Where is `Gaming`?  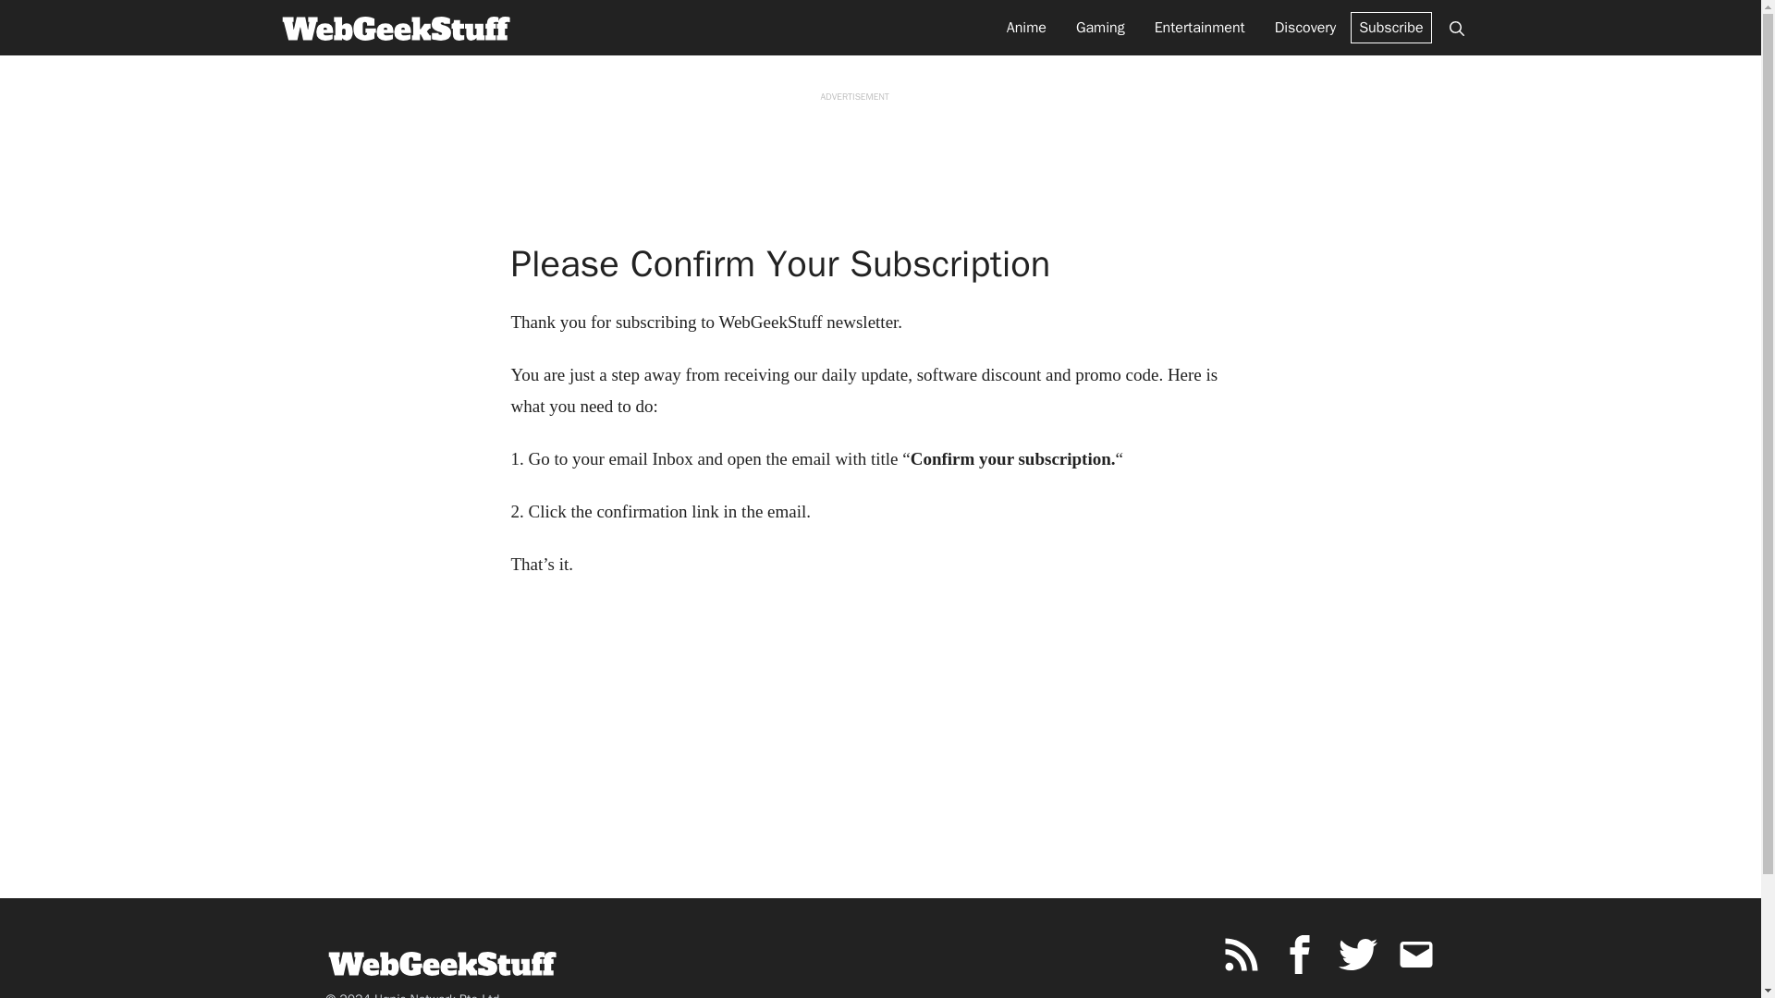
Gaming is located at coordinates (1100, 28).